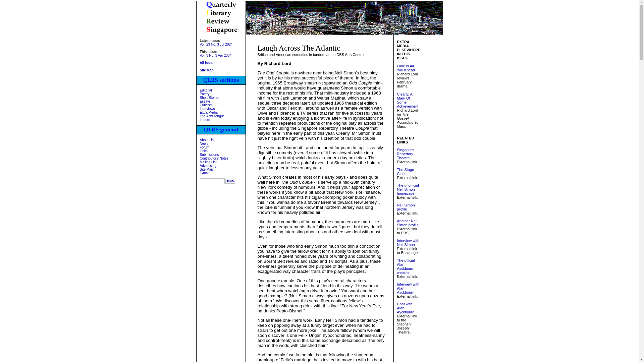  What do you see at coordinates (406, 266) in the screenshot?
I see `The official Alan Ayckbourn website` at bounding box center [406, 266].